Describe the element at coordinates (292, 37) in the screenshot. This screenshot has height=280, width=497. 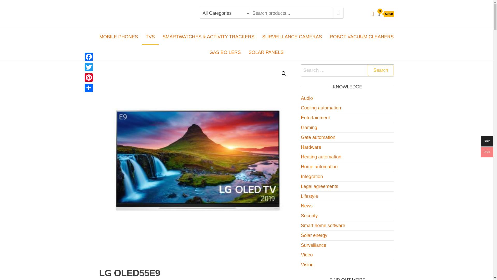
I see `Surveillance Cameras` at that location.